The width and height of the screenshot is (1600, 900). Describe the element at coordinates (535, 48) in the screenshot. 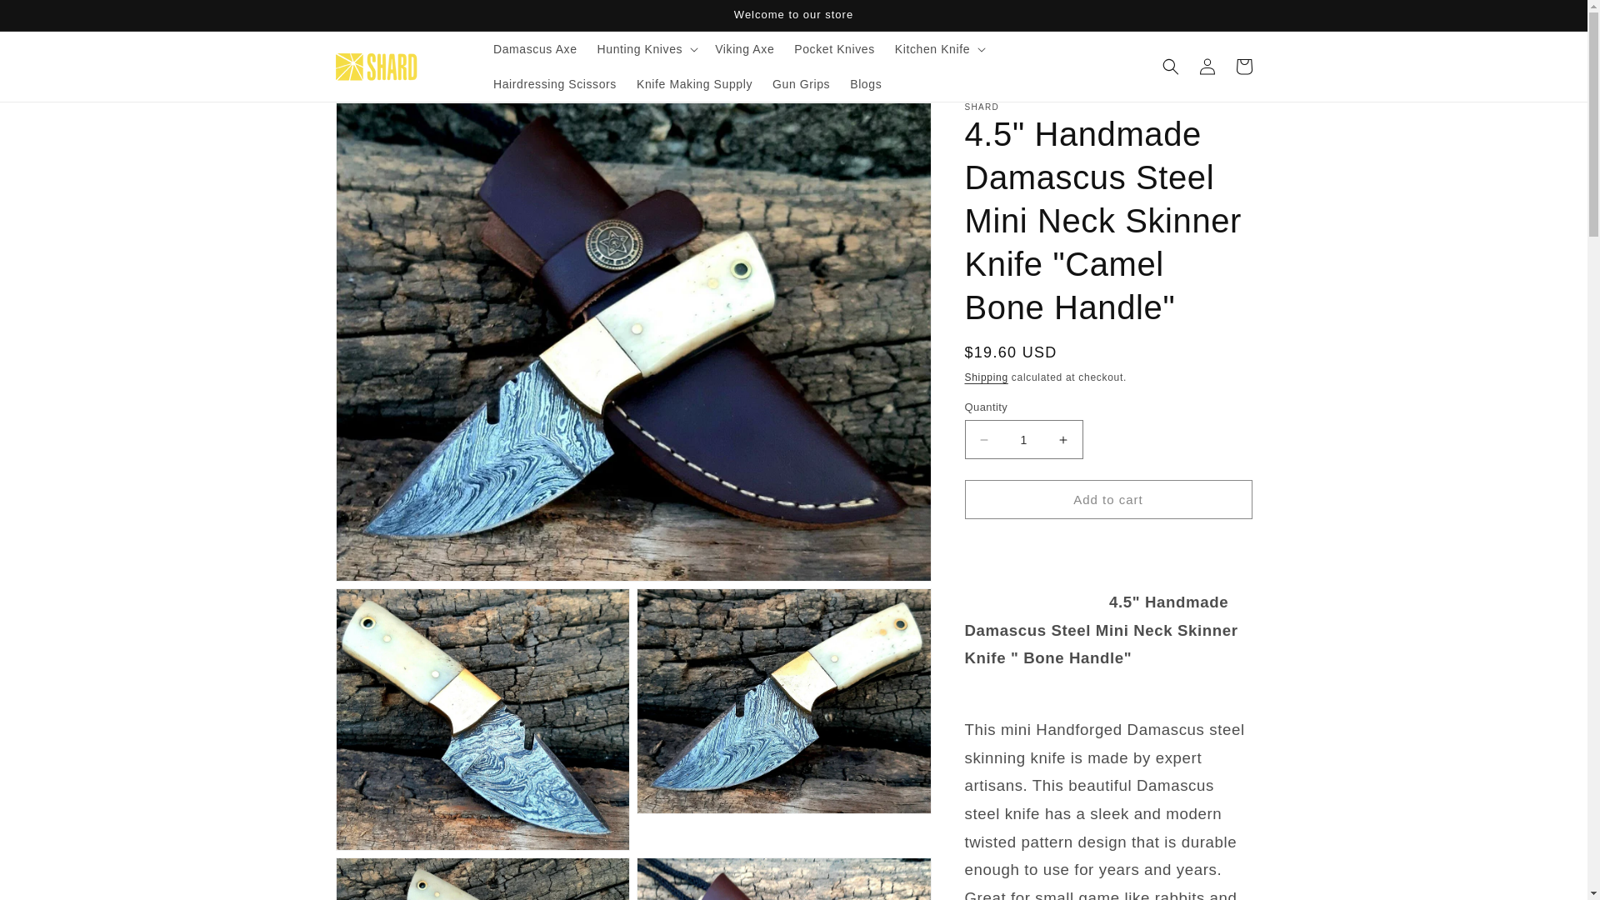

I see `Damascus Axe` at that location.